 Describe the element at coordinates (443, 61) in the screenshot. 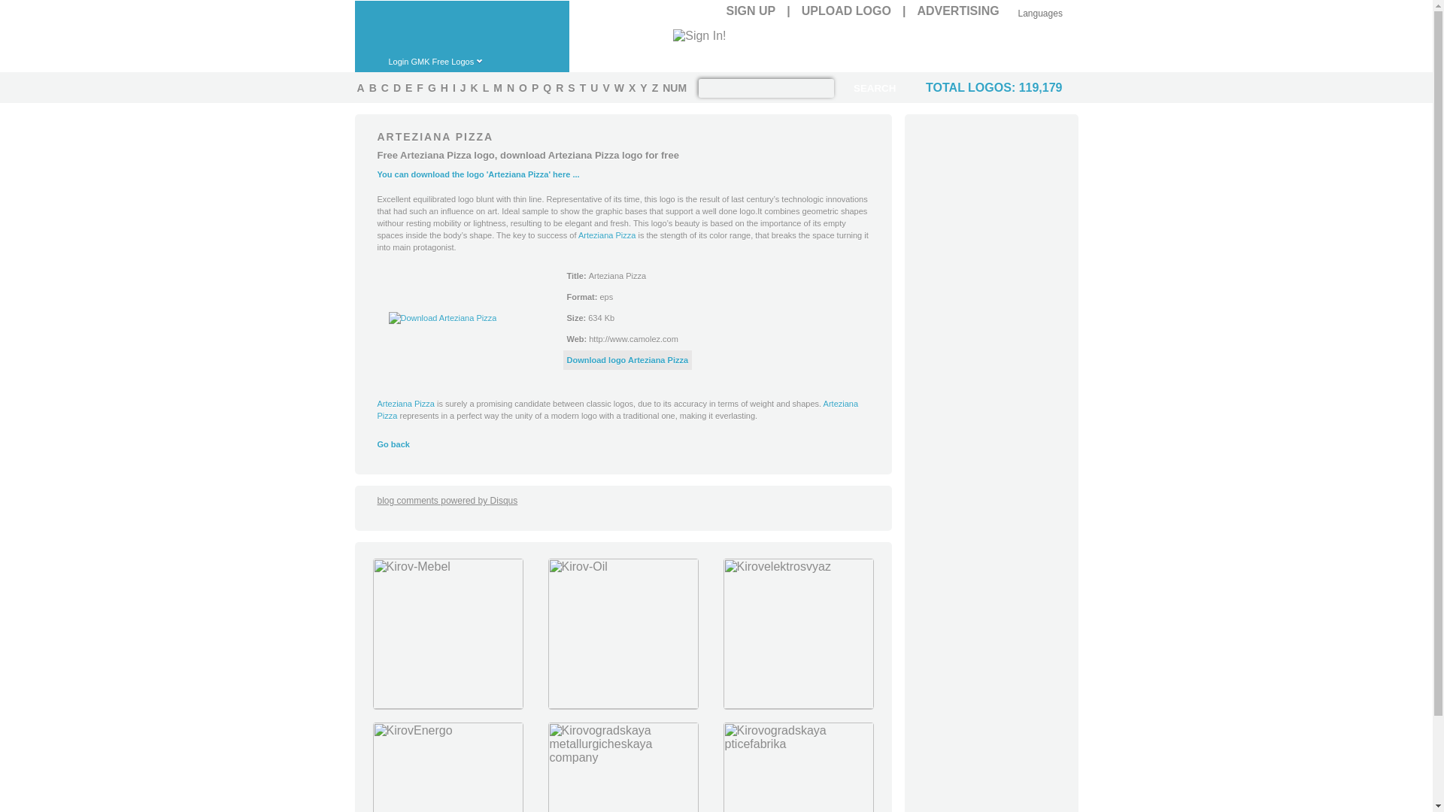

I see `Login GMK Free Logos` at that location.